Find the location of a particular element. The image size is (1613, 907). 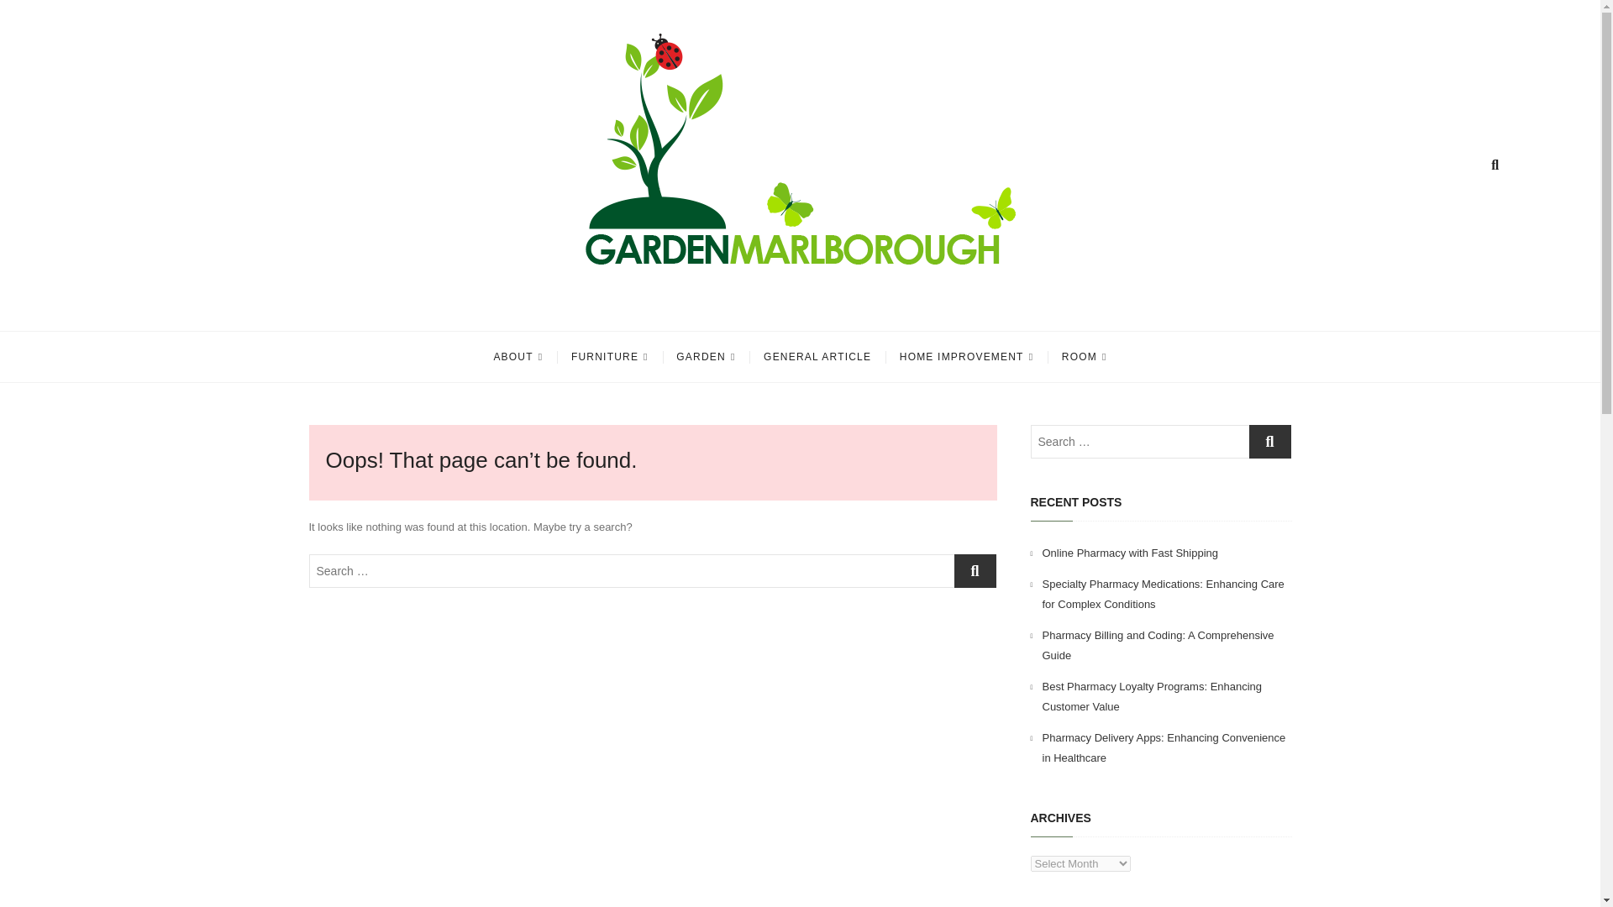

Garden Marlborough is located at coordinates (475, 308).